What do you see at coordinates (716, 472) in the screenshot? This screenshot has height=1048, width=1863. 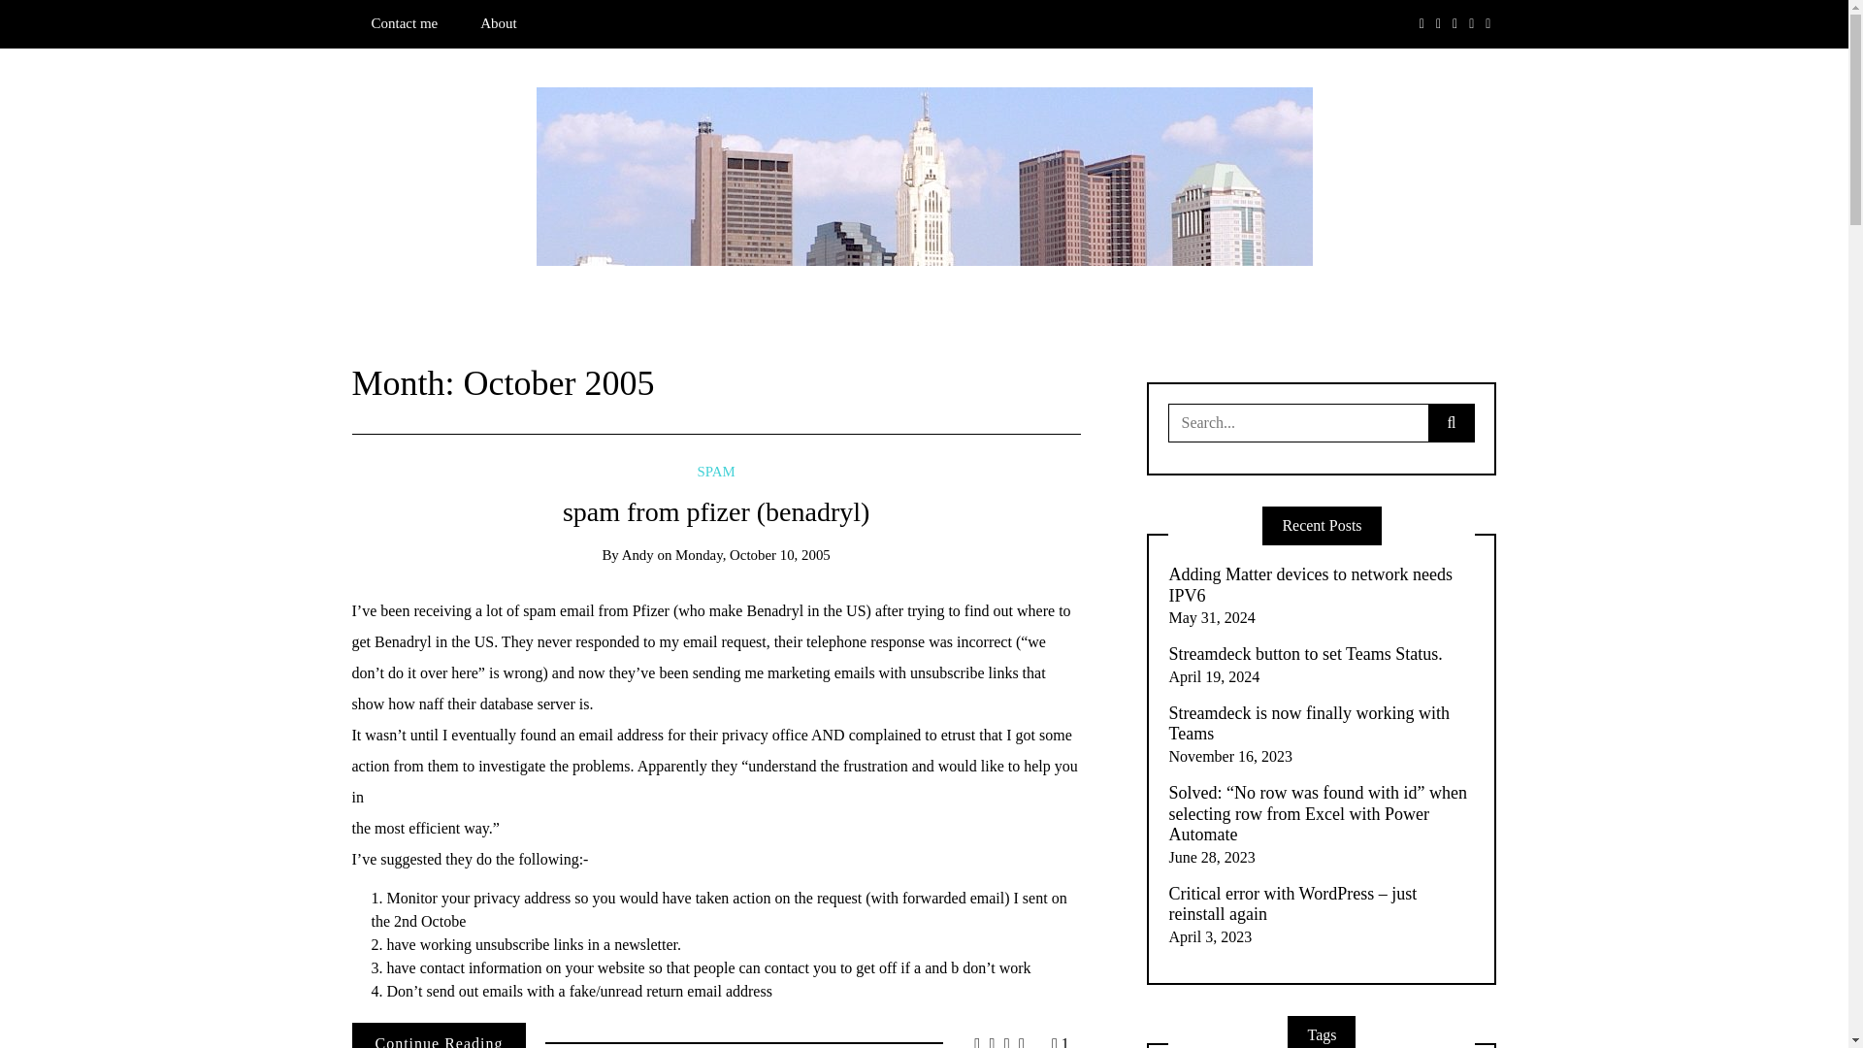 I see `SPAM` at bounding box center [716, 472].